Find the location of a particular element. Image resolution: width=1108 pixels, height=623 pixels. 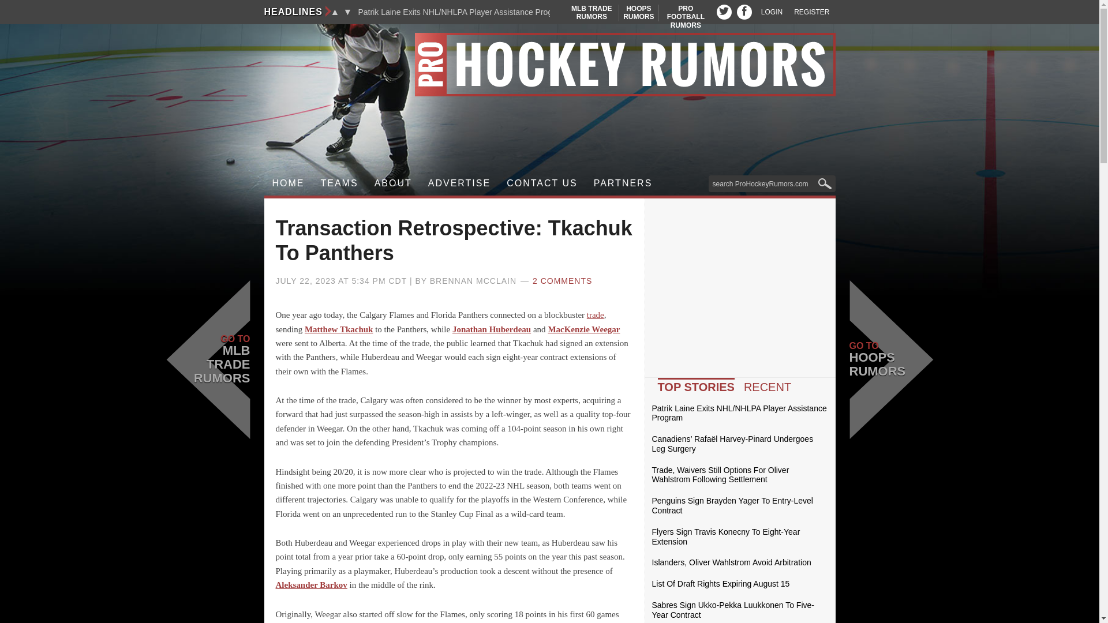

Twitter profile is located at coordinates (638, 13).